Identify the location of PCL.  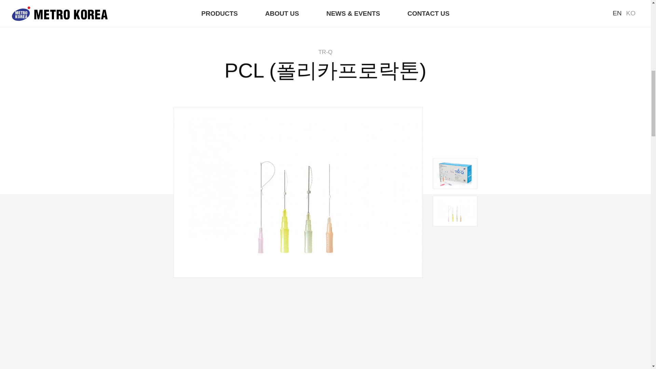
(310, 9).